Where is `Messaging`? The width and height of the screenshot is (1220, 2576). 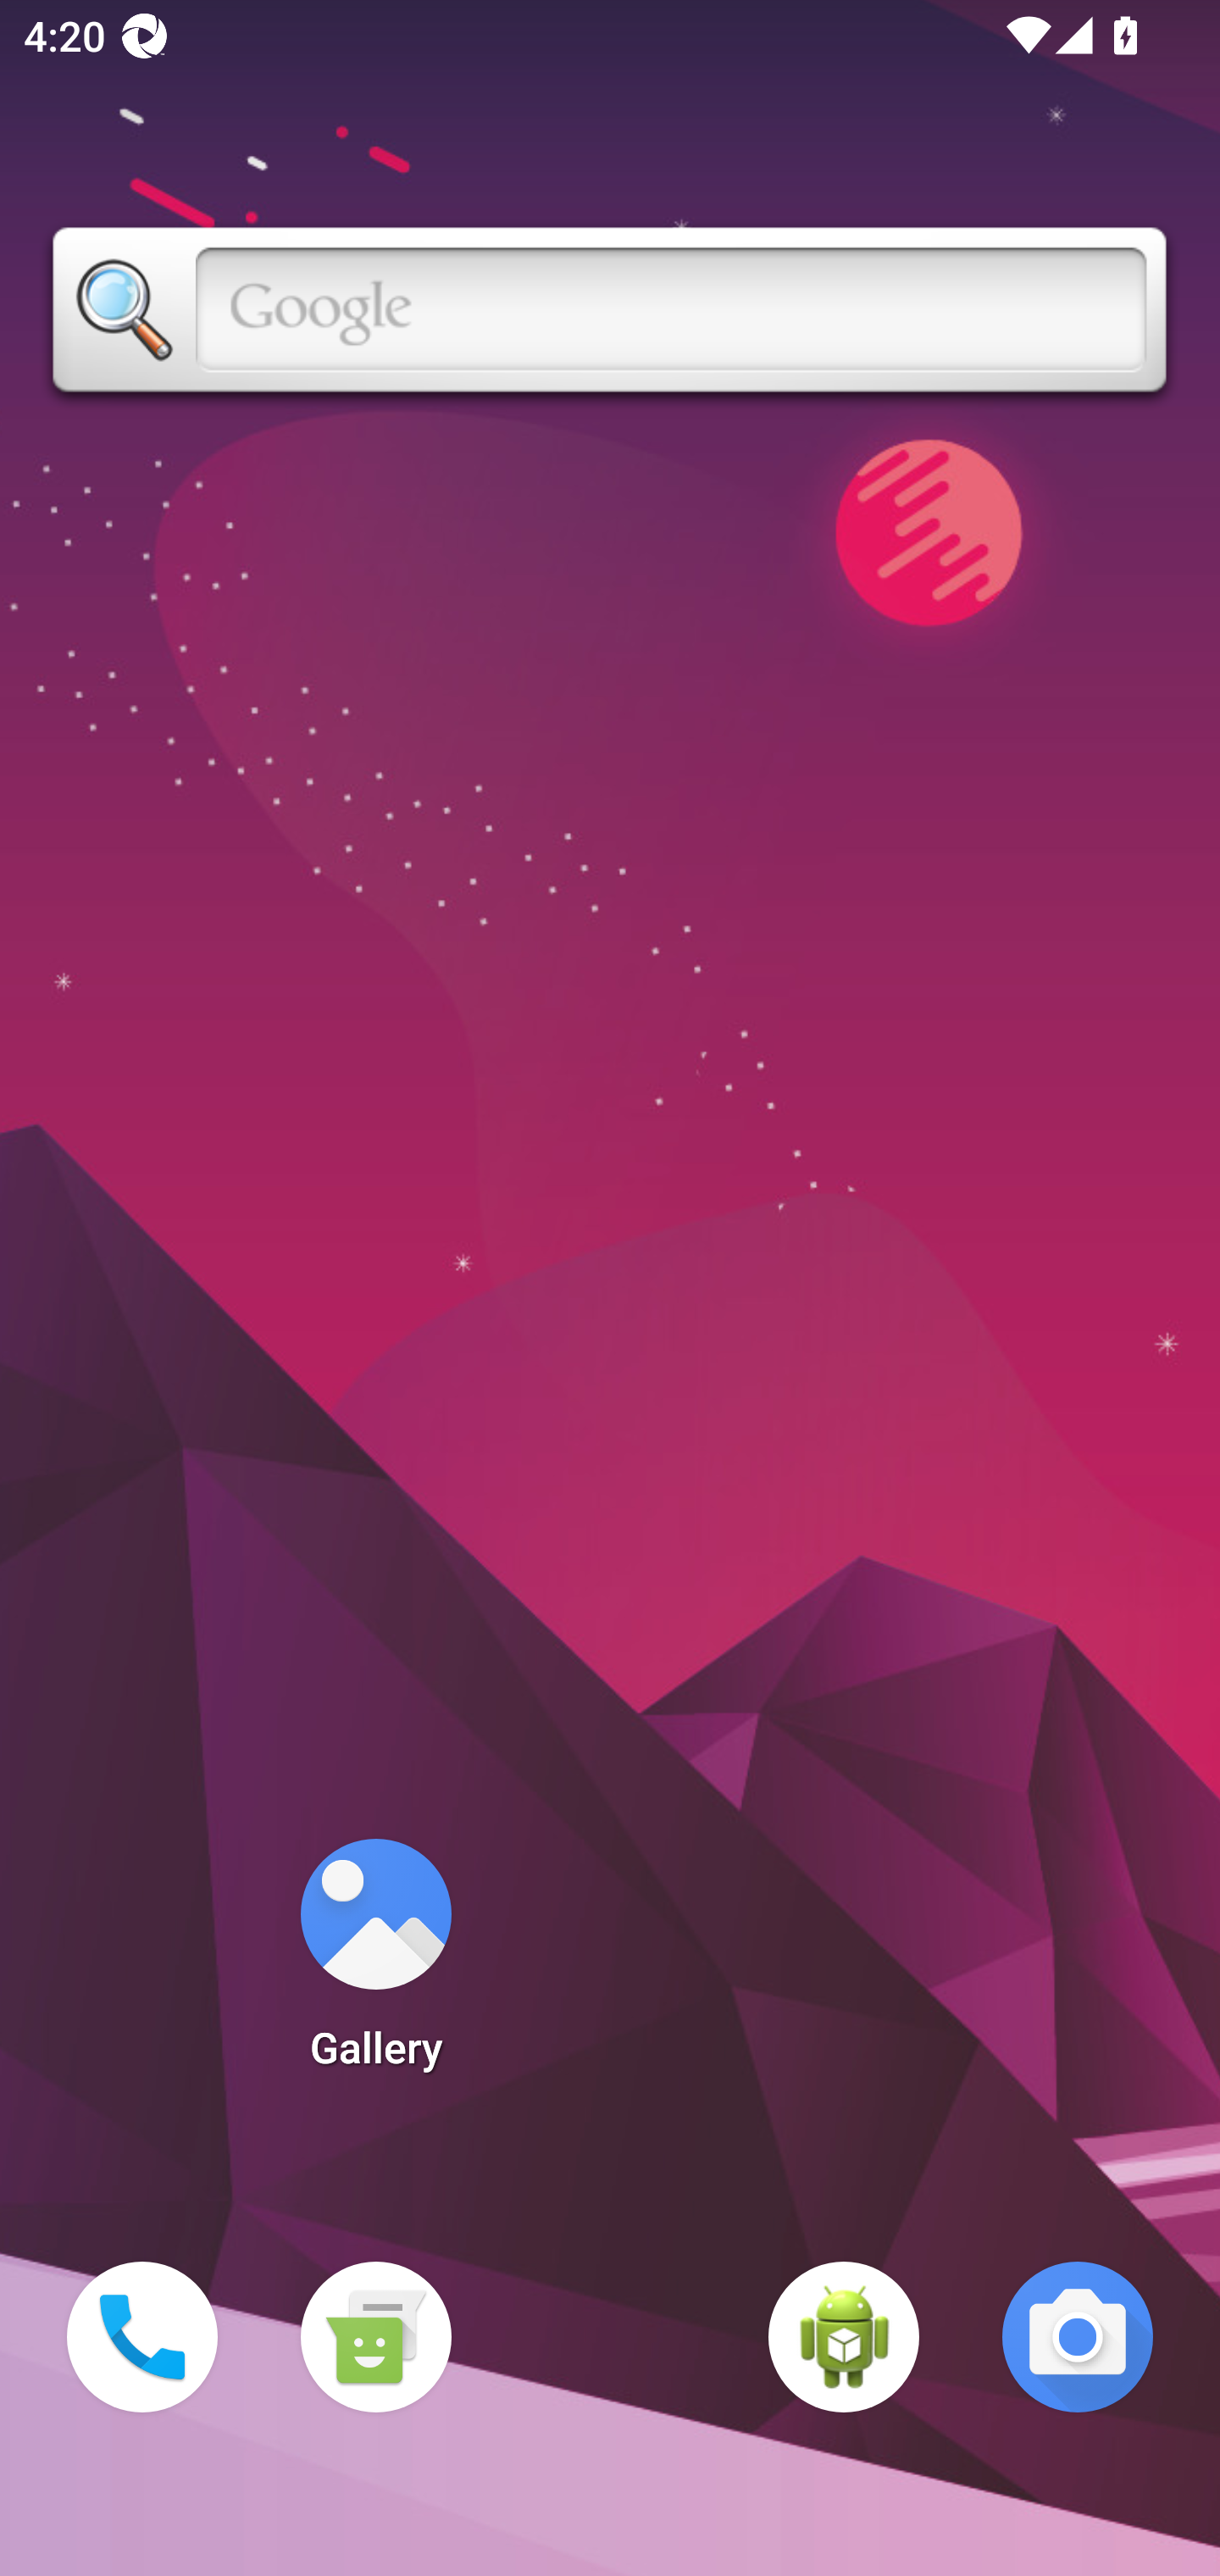 Messaging is located at coordinates (375, 2337).